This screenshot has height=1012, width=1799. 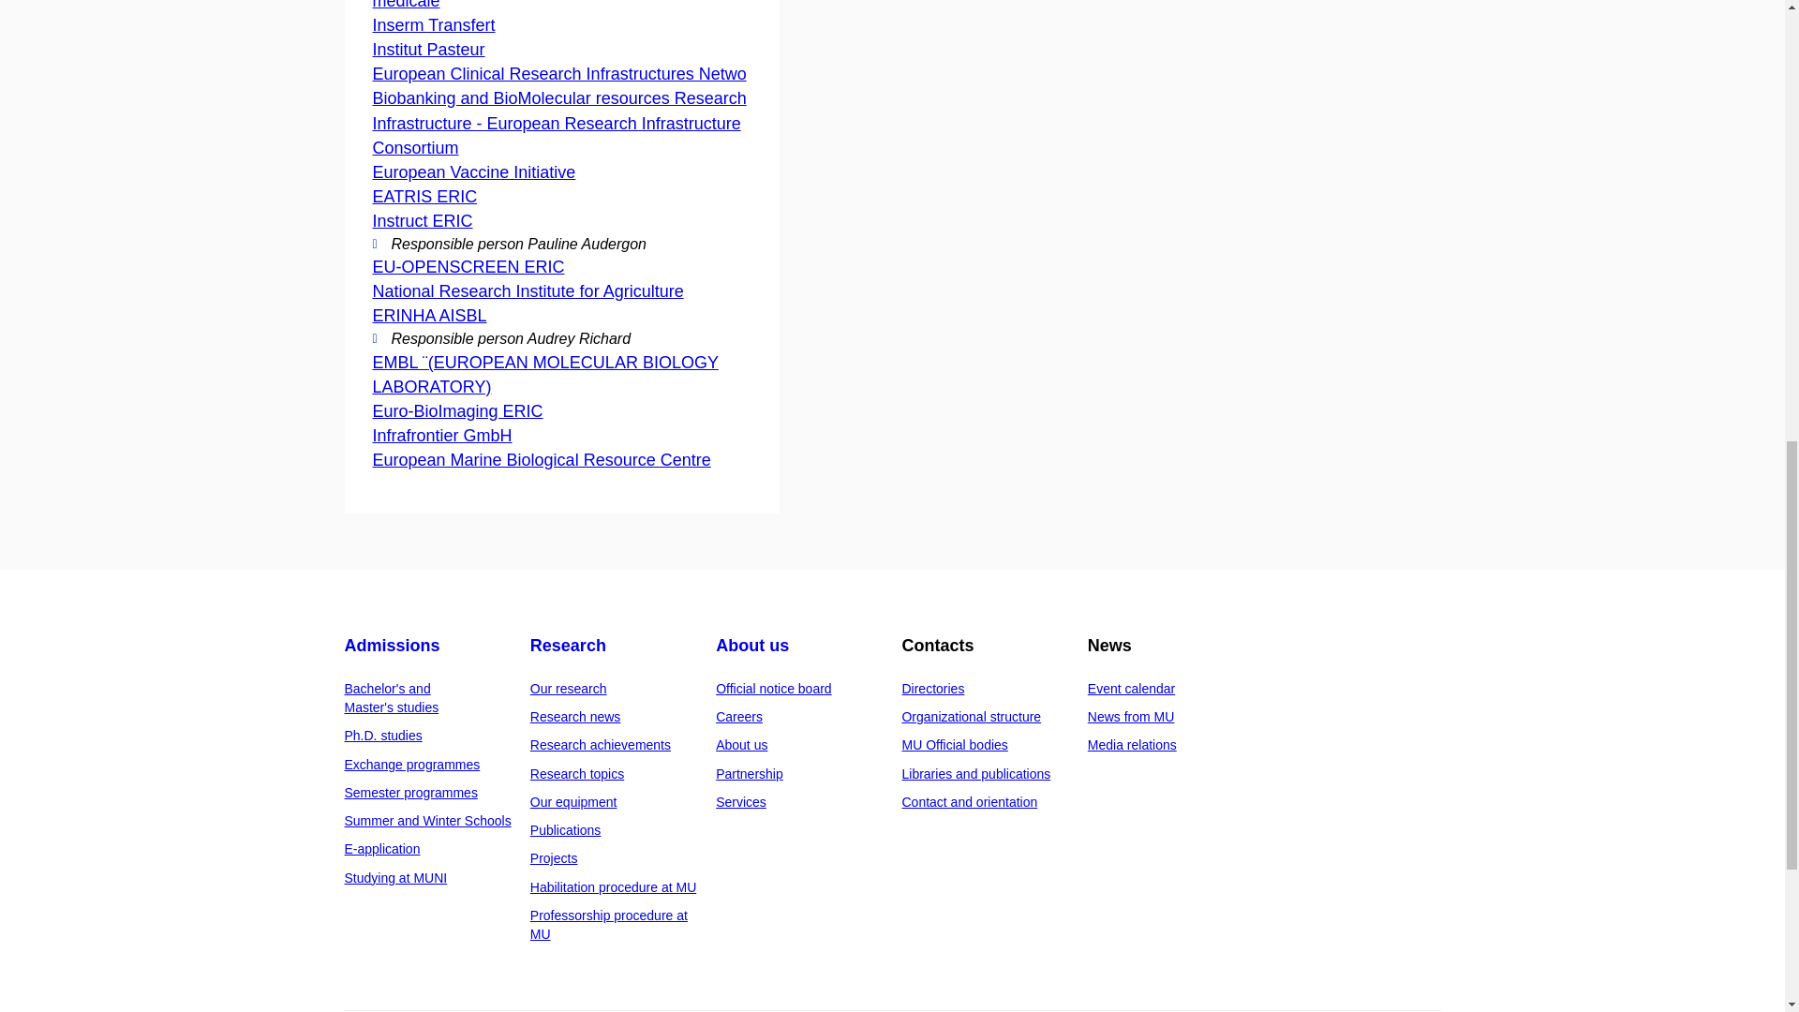 What do you see at coordinates (577, 773) in the screenshot?
I see `Research topics` at bounding box center [577, 773].